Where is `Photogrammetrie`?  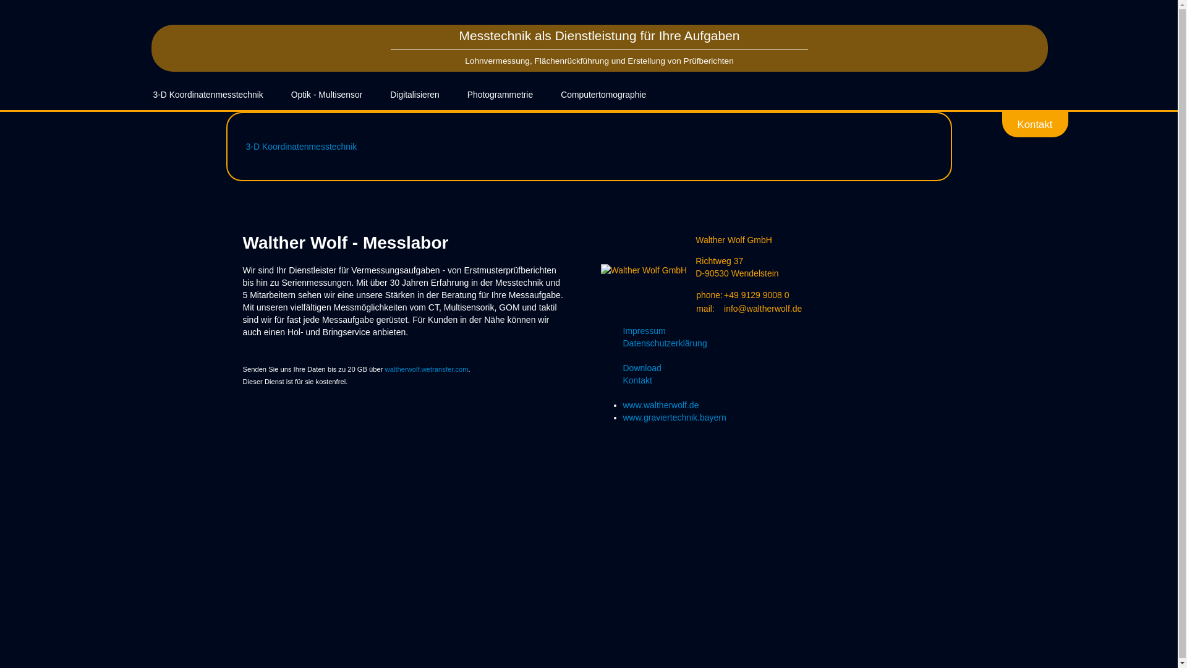 Photogrammetrie is located at coordinates (500, 95).